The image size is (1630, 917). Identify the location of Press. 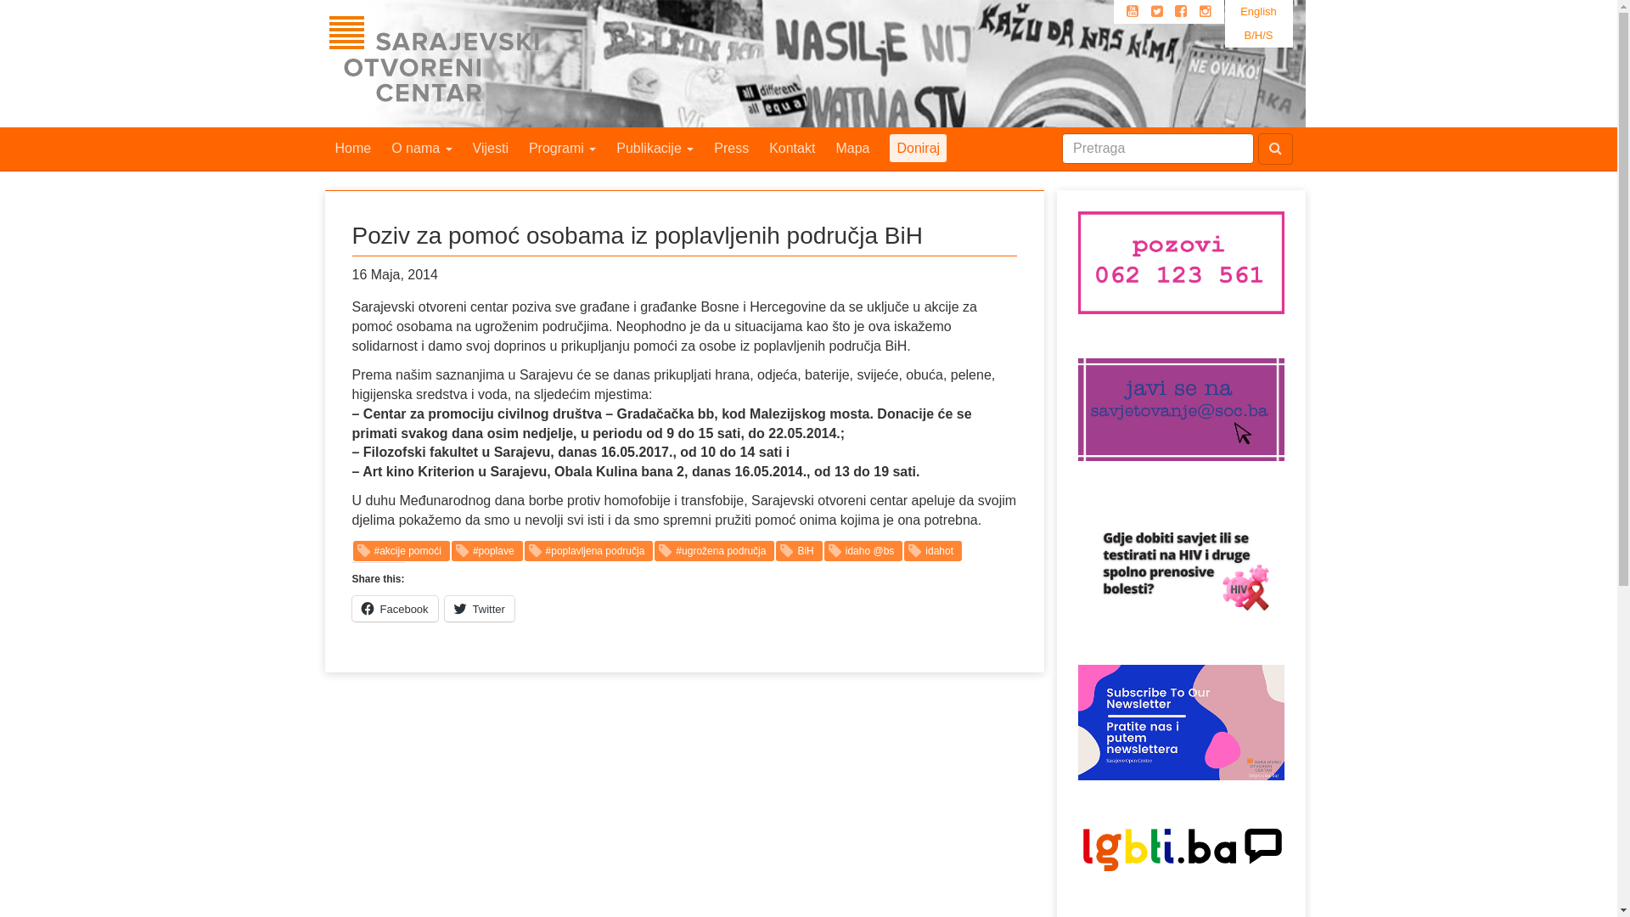
(732, 149).